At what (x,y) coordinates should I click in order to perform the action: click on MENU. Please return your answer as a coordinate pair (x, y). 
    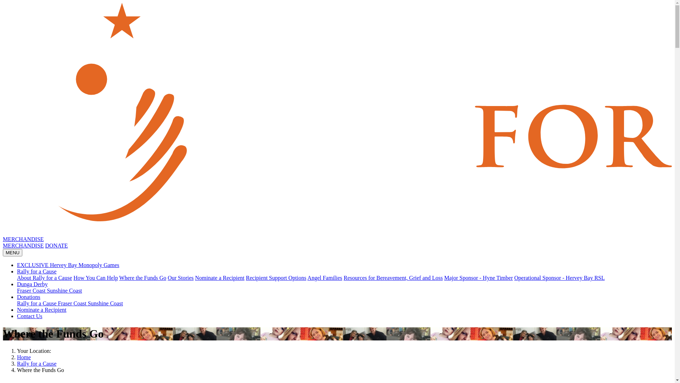
    Looking at the image, I should click on (13, 252).